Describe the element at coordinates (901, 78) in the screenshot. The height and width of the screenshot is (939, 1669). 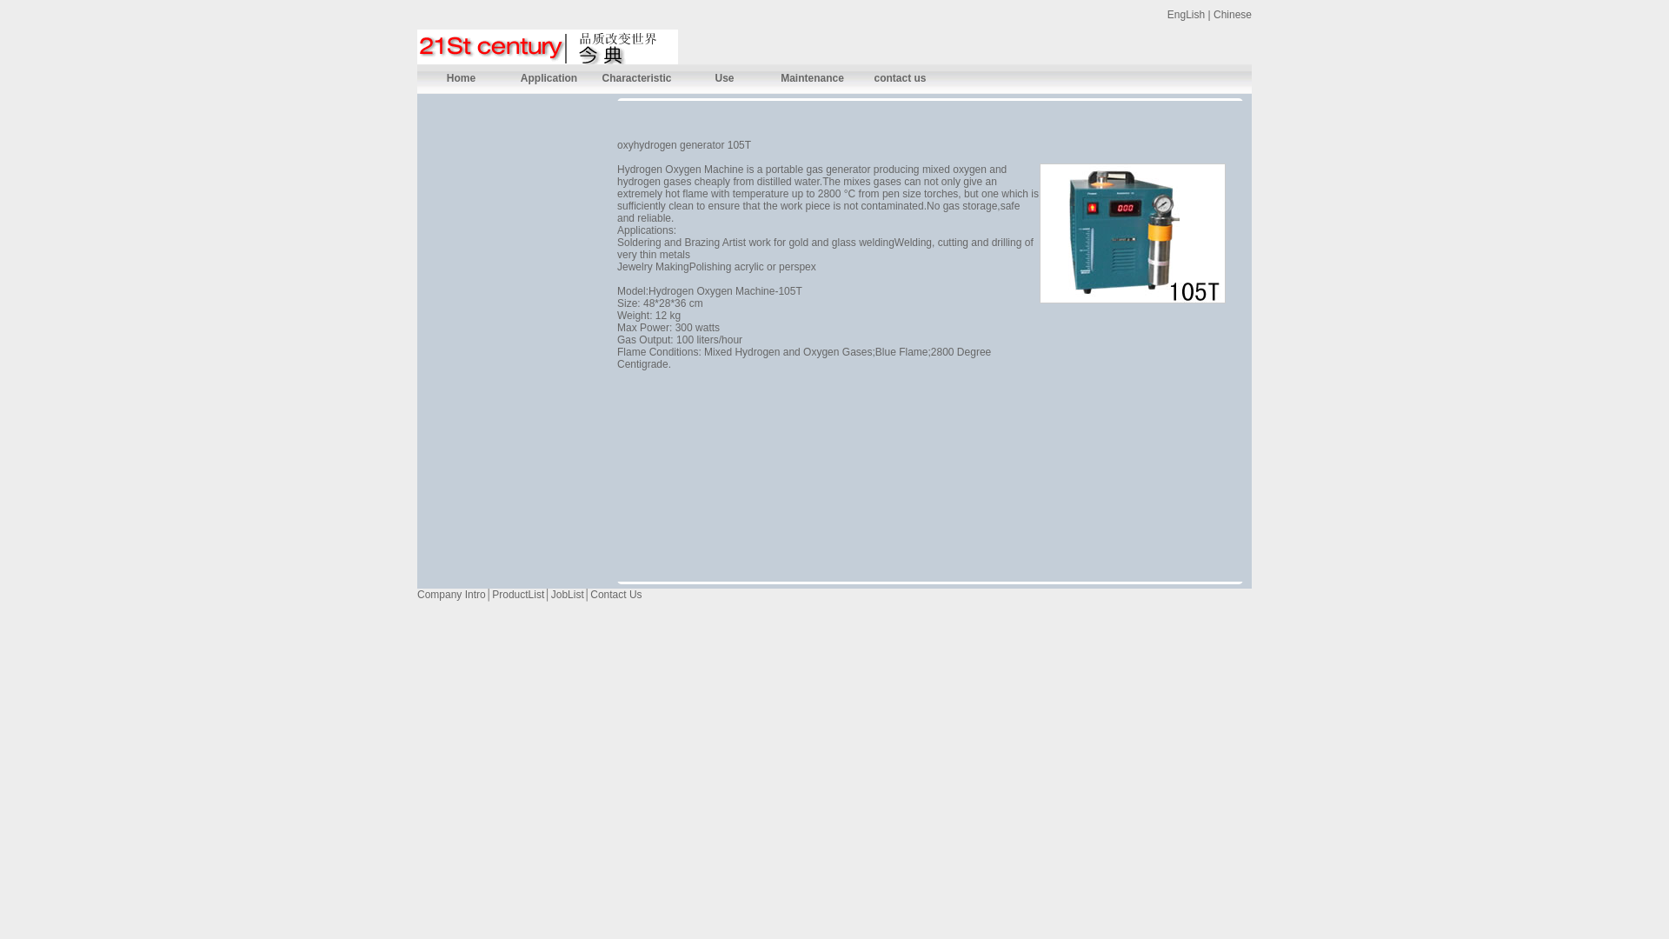
I see `contact us` at that location.